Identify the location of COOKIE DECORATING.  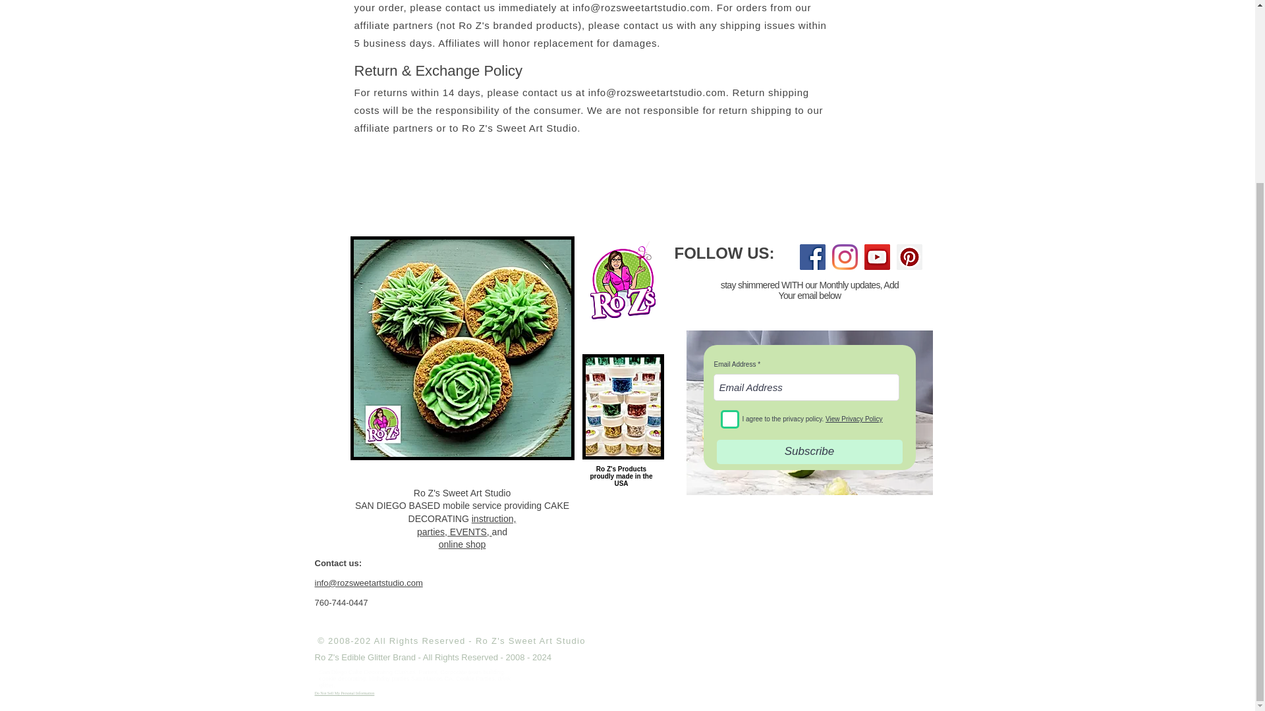
(466, 525).